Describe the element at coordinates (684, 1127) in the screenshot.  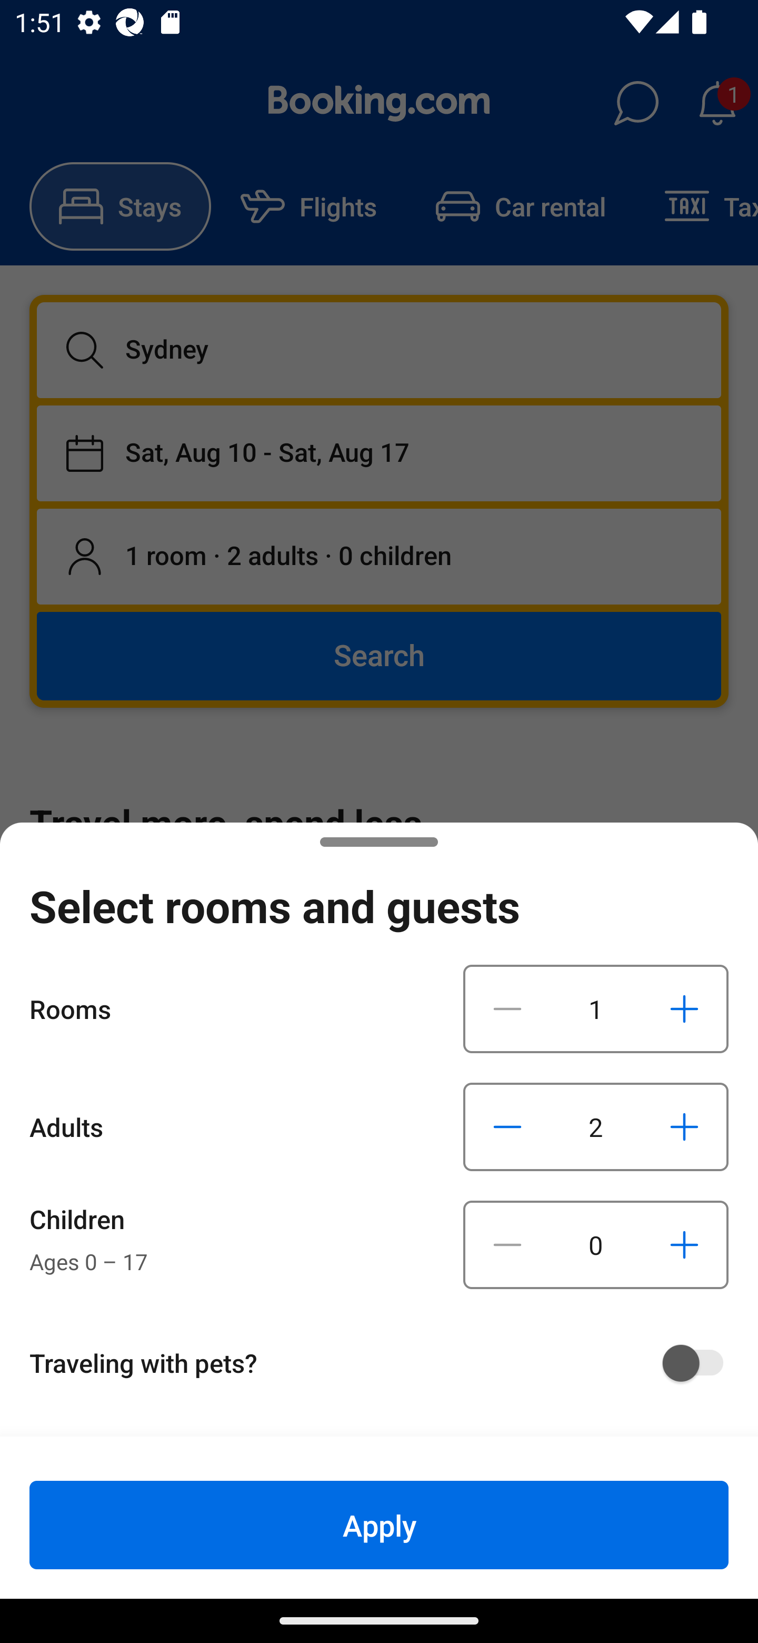
I see `Increase` at that location.